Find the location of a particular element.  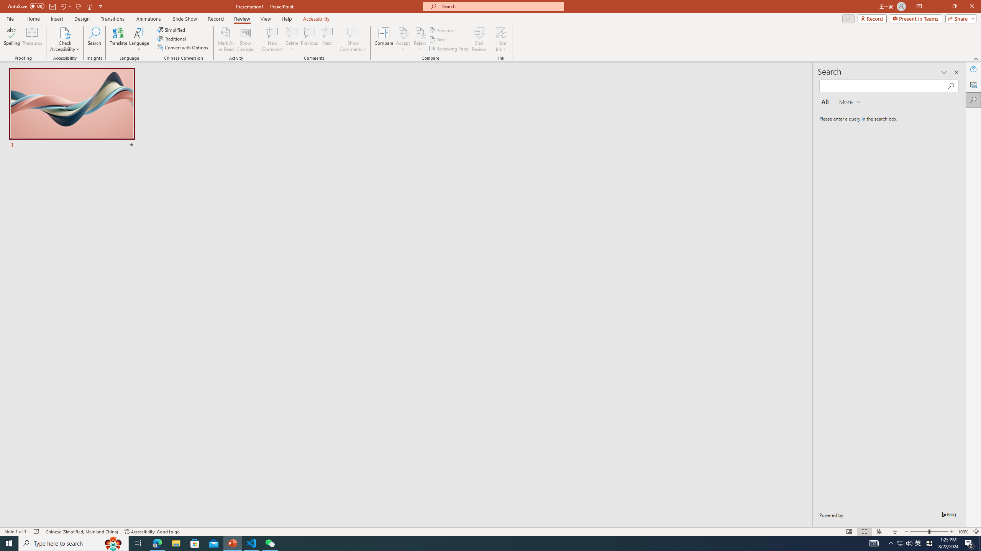

Accessibility Checker Accessibility: Good to go is located at coordinates (153, 531).